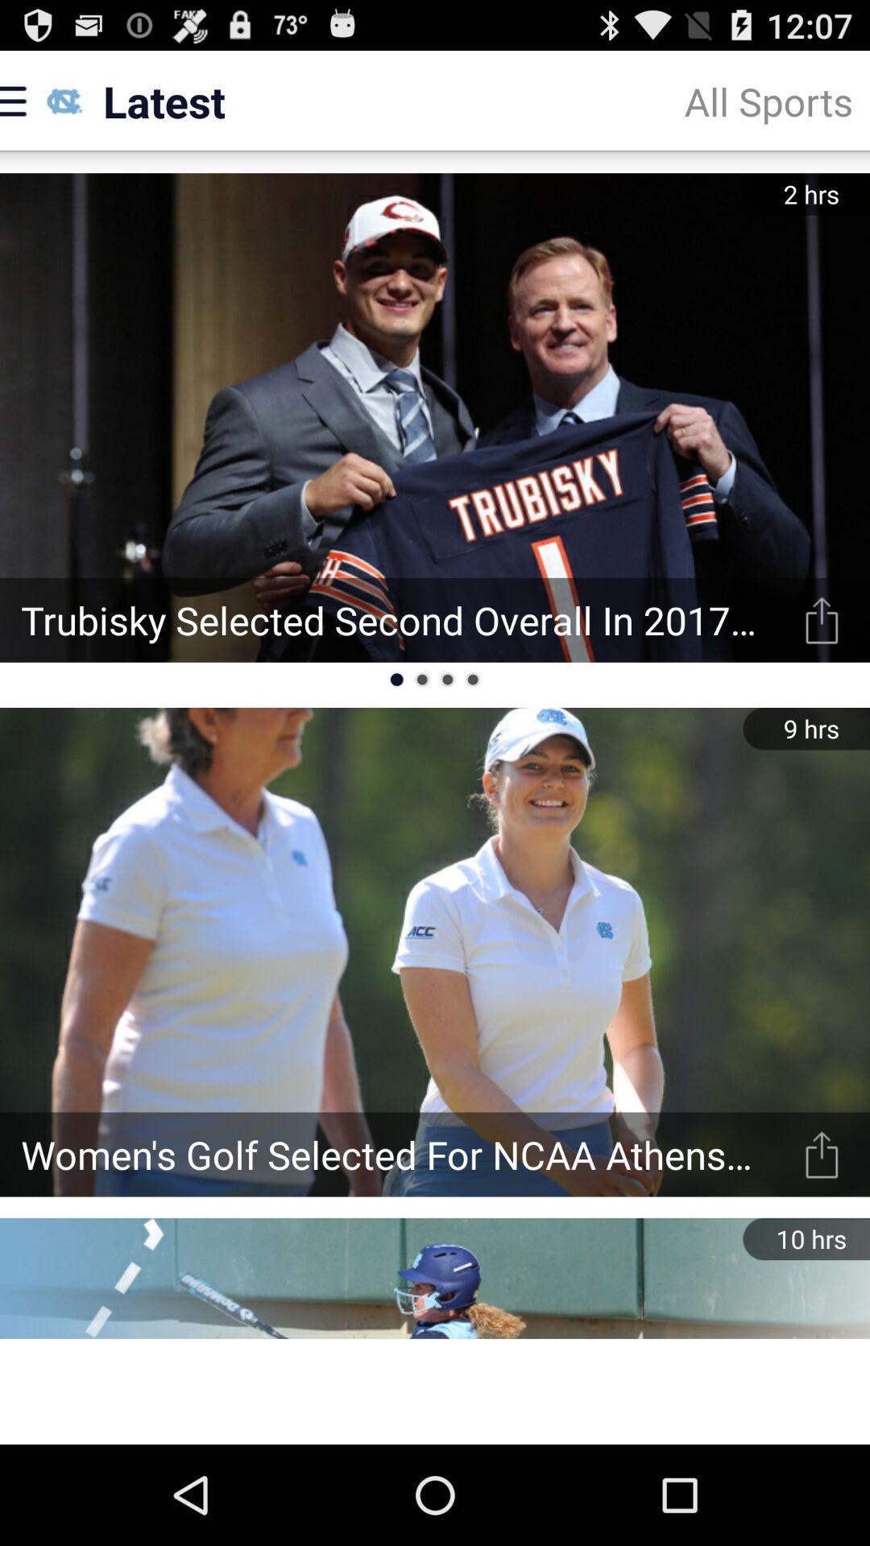 The width and height of the screenshot is (870, 1546). What do you see at coordinates (435, 1391) in the screenshot?
I see `advertisement` at bounding box center [435, 1391].